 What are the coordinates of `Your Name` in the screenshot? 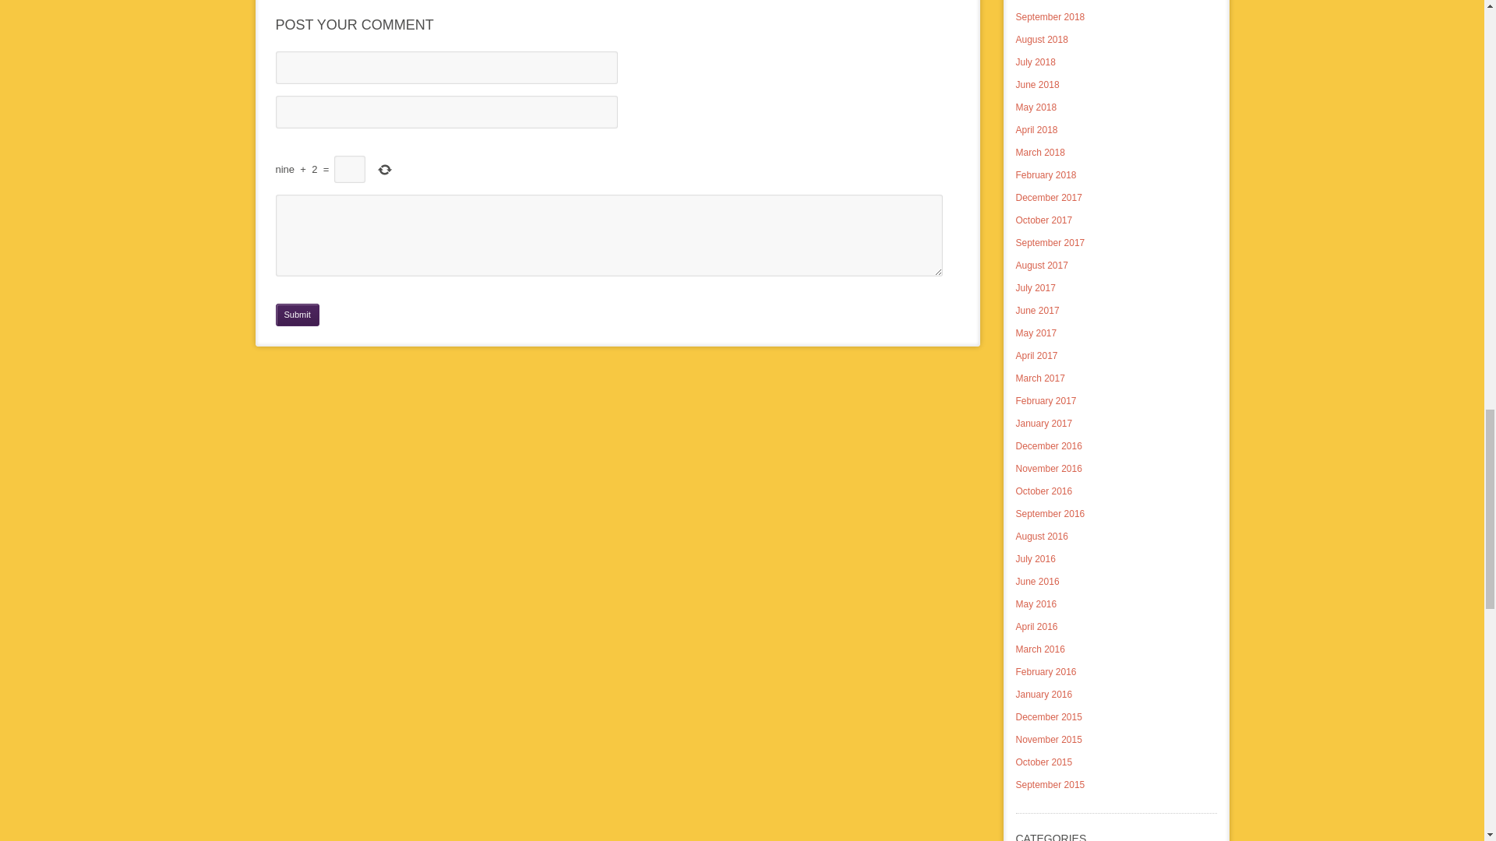 It's located at (446, 67).